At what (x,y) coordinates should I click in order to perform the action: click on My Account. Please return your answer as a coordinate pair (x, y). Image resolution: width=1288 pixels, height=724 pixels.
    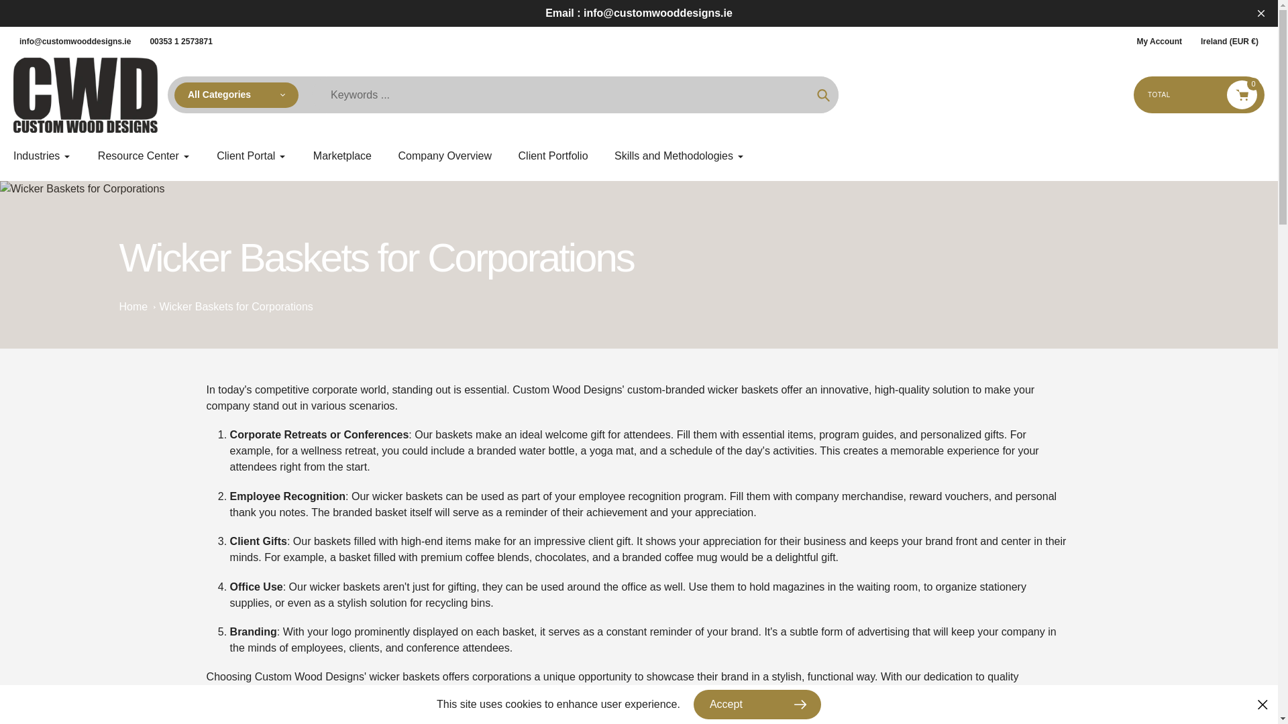
    Looking at the image, I should click on (1154, 42).